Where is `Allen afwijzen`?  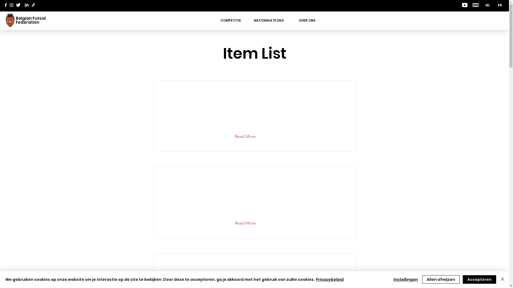 Allen afwijzen is located at coordinates (441, 279).